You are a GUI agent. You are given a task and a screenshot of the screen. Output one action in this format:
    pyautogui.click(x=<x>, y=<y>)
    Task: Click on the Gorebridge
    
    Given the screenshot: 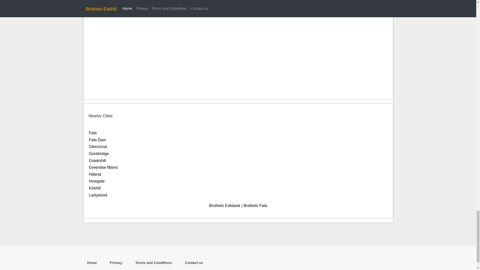 What is the action you would take?
    pyautogui.click(x=99, y=153)
    